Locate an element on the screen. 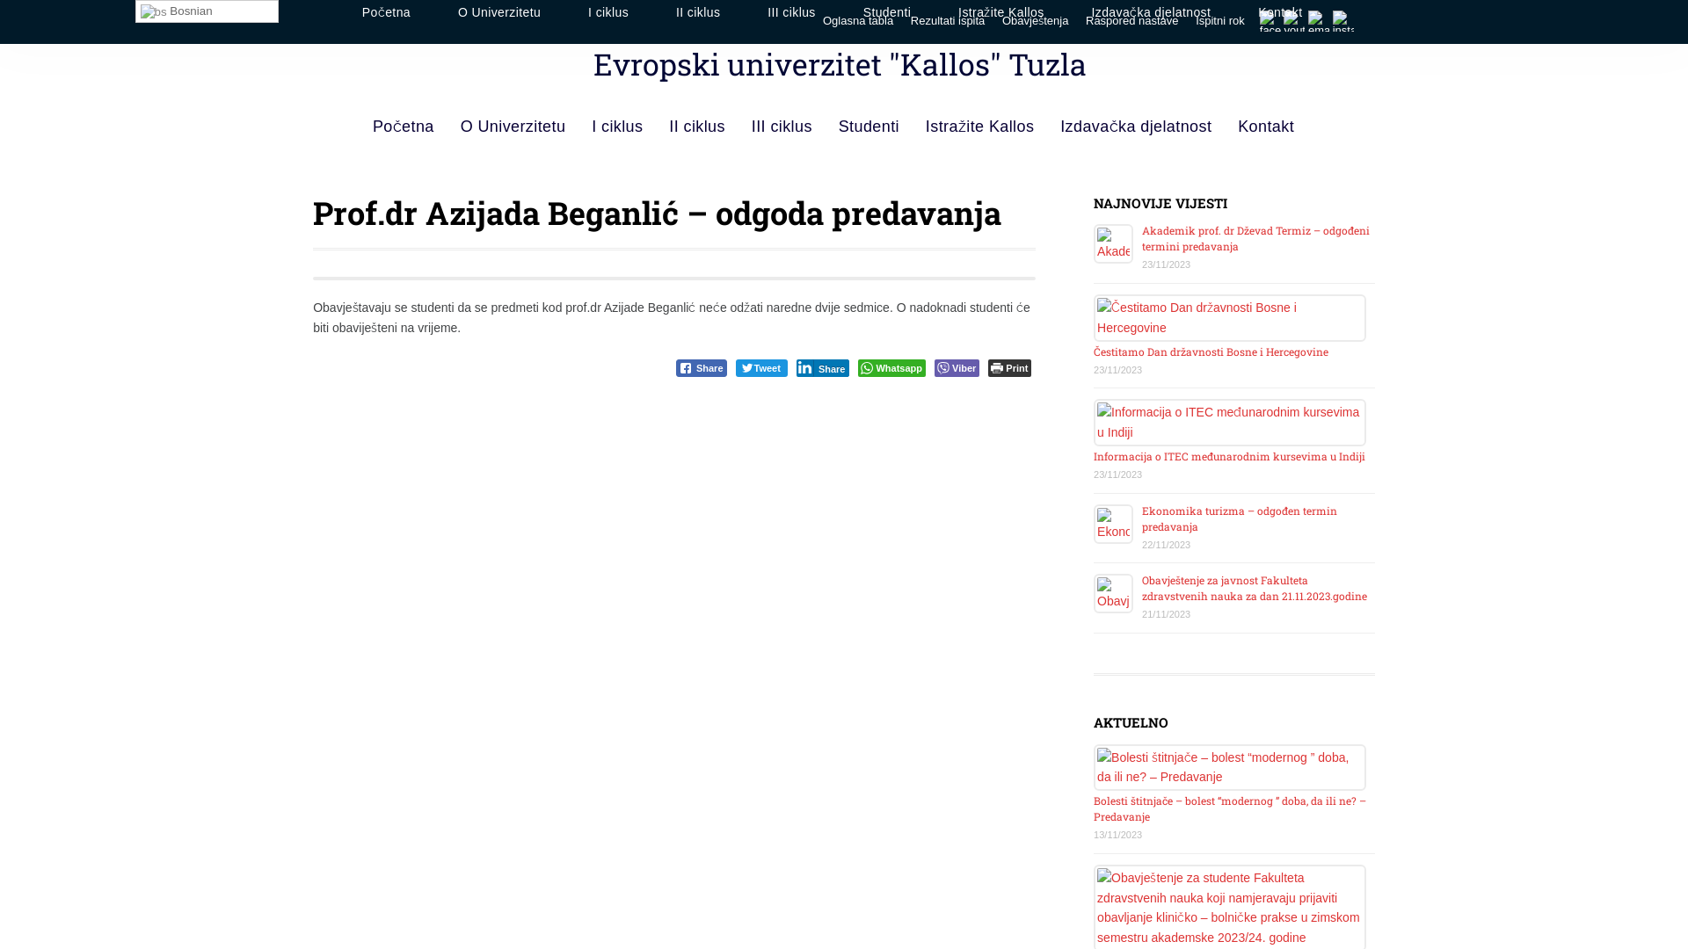 This screenshot has width=1688, height=949. Email is located at coordinates (1319, 21).